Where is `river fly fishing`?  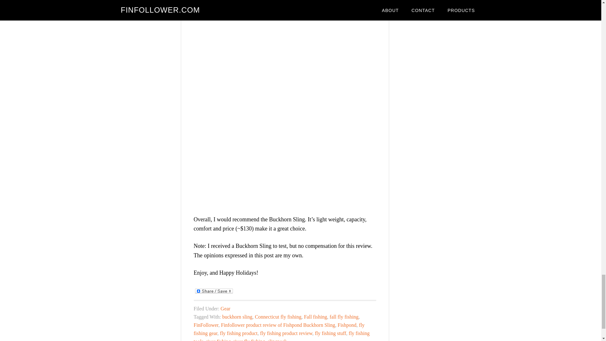 river fly fishing is located at coordinates (249, 340).